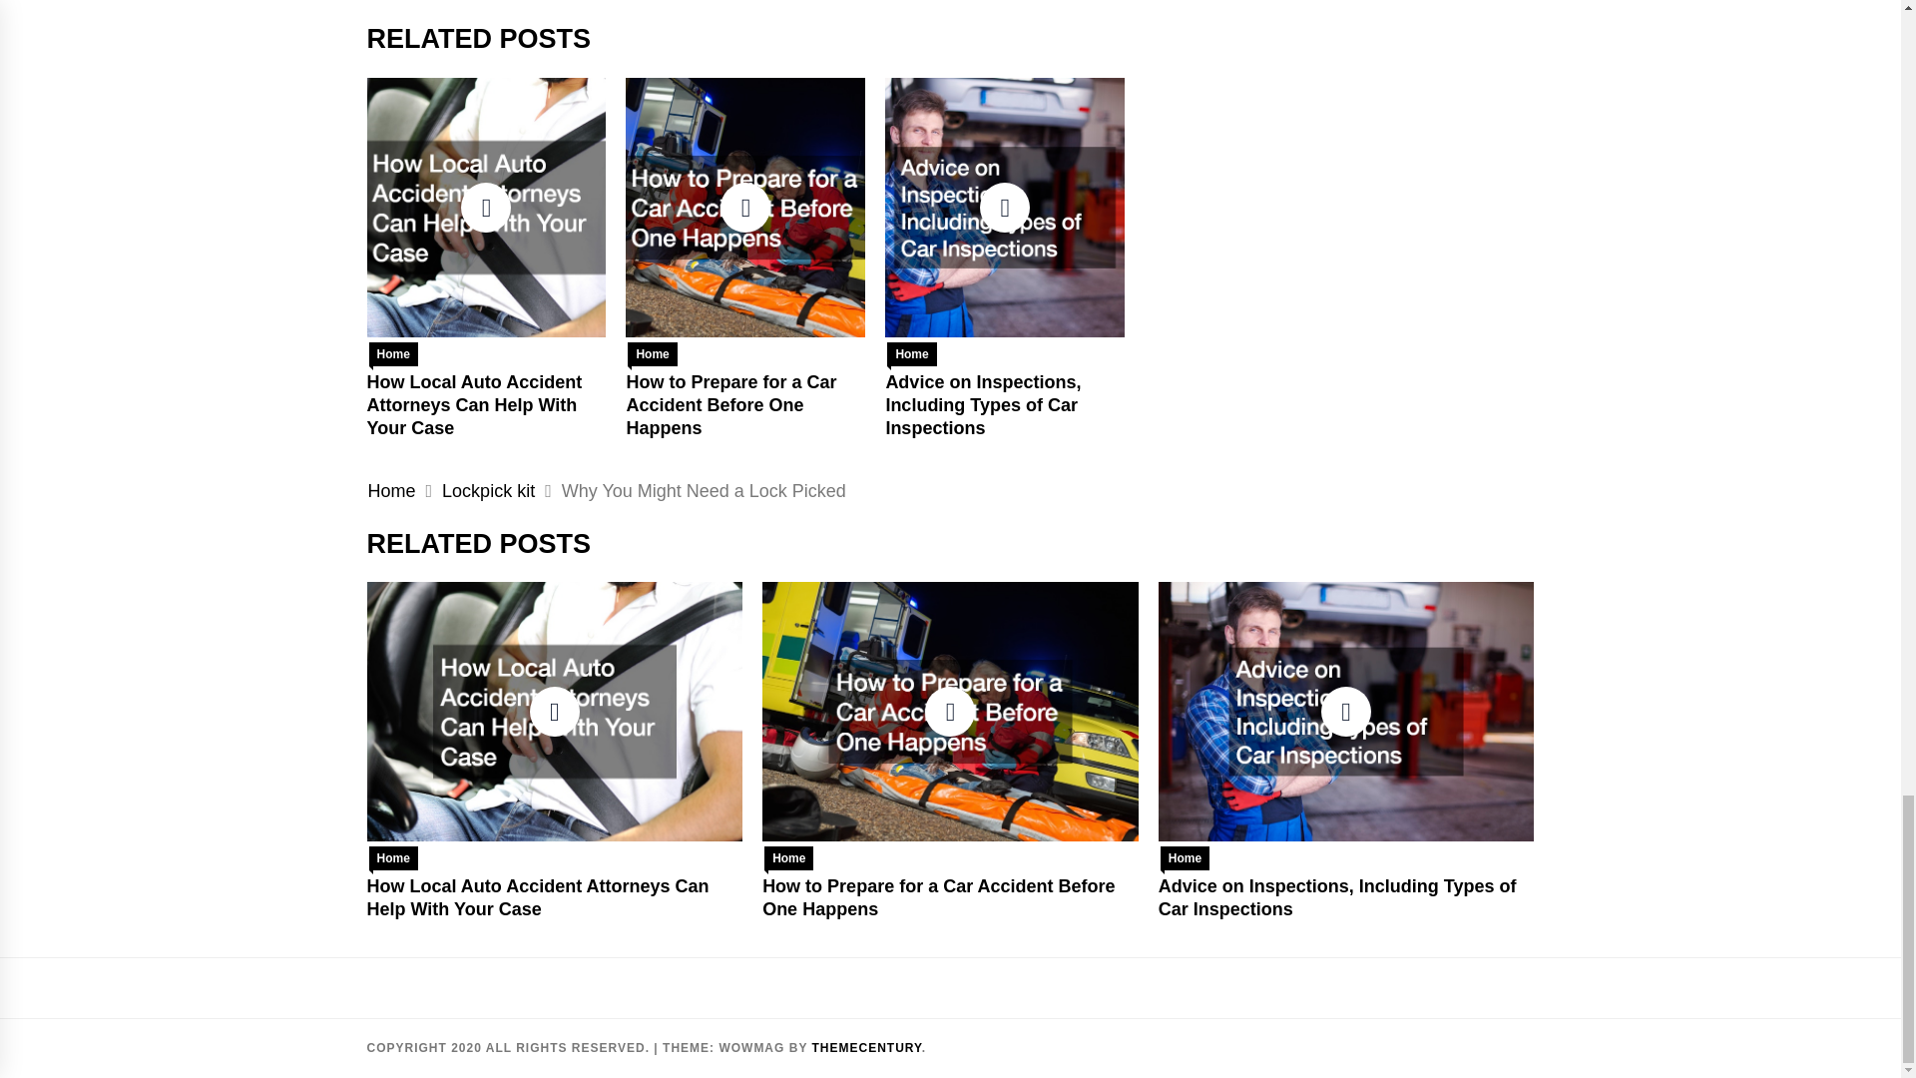  I want to click on Home, so click(652, 354).